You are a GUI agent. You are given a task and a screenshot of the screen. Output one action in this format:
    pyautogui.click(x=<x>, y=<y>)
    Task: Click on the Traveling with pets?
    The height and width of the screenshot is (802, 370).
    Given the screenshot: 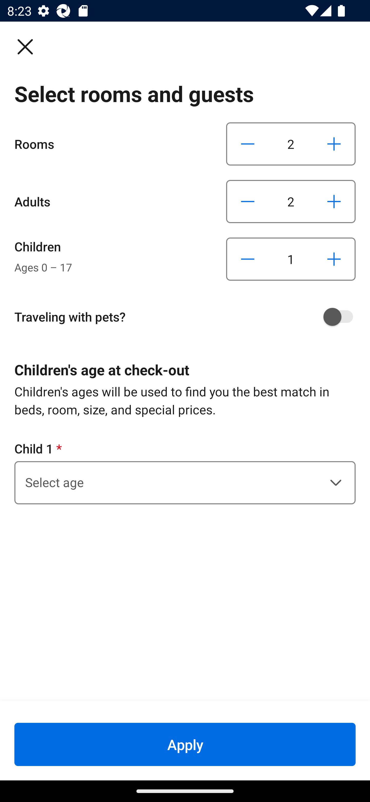 What is the action you would take?
    pyautogui.click(x=189, y=317)
    